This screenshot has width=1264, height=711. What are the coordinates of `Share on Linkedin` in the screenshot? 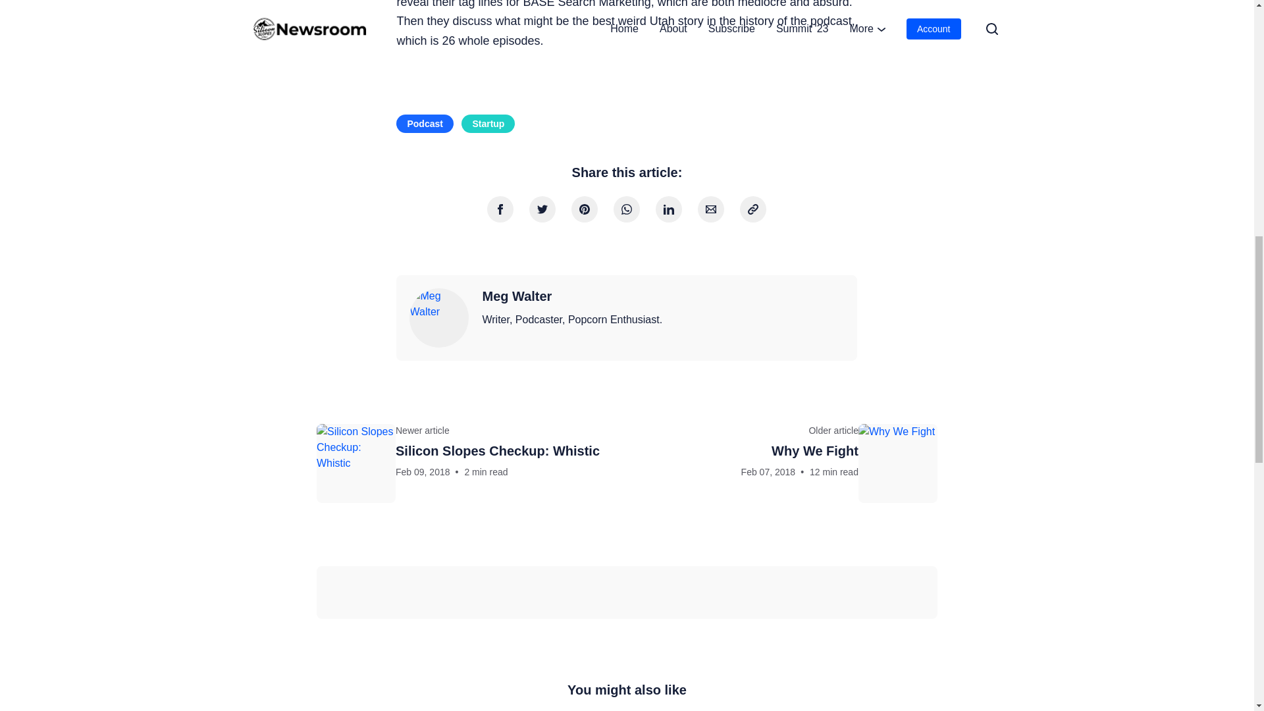 It's located at (786, 463).